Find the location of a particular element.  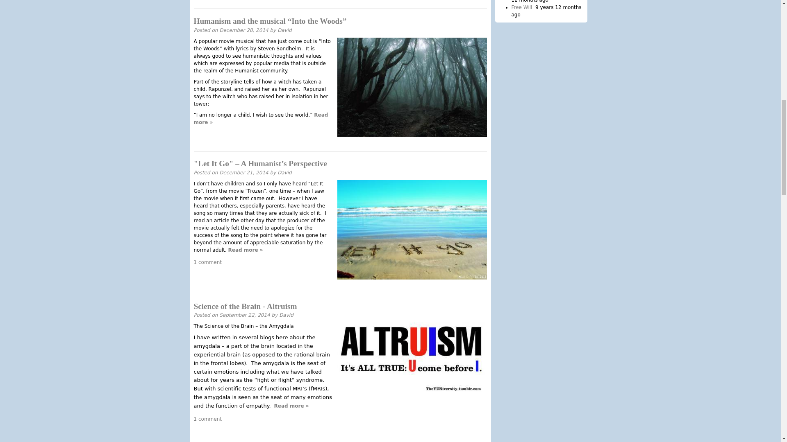

Altruism is located at coordinates (412, 358).